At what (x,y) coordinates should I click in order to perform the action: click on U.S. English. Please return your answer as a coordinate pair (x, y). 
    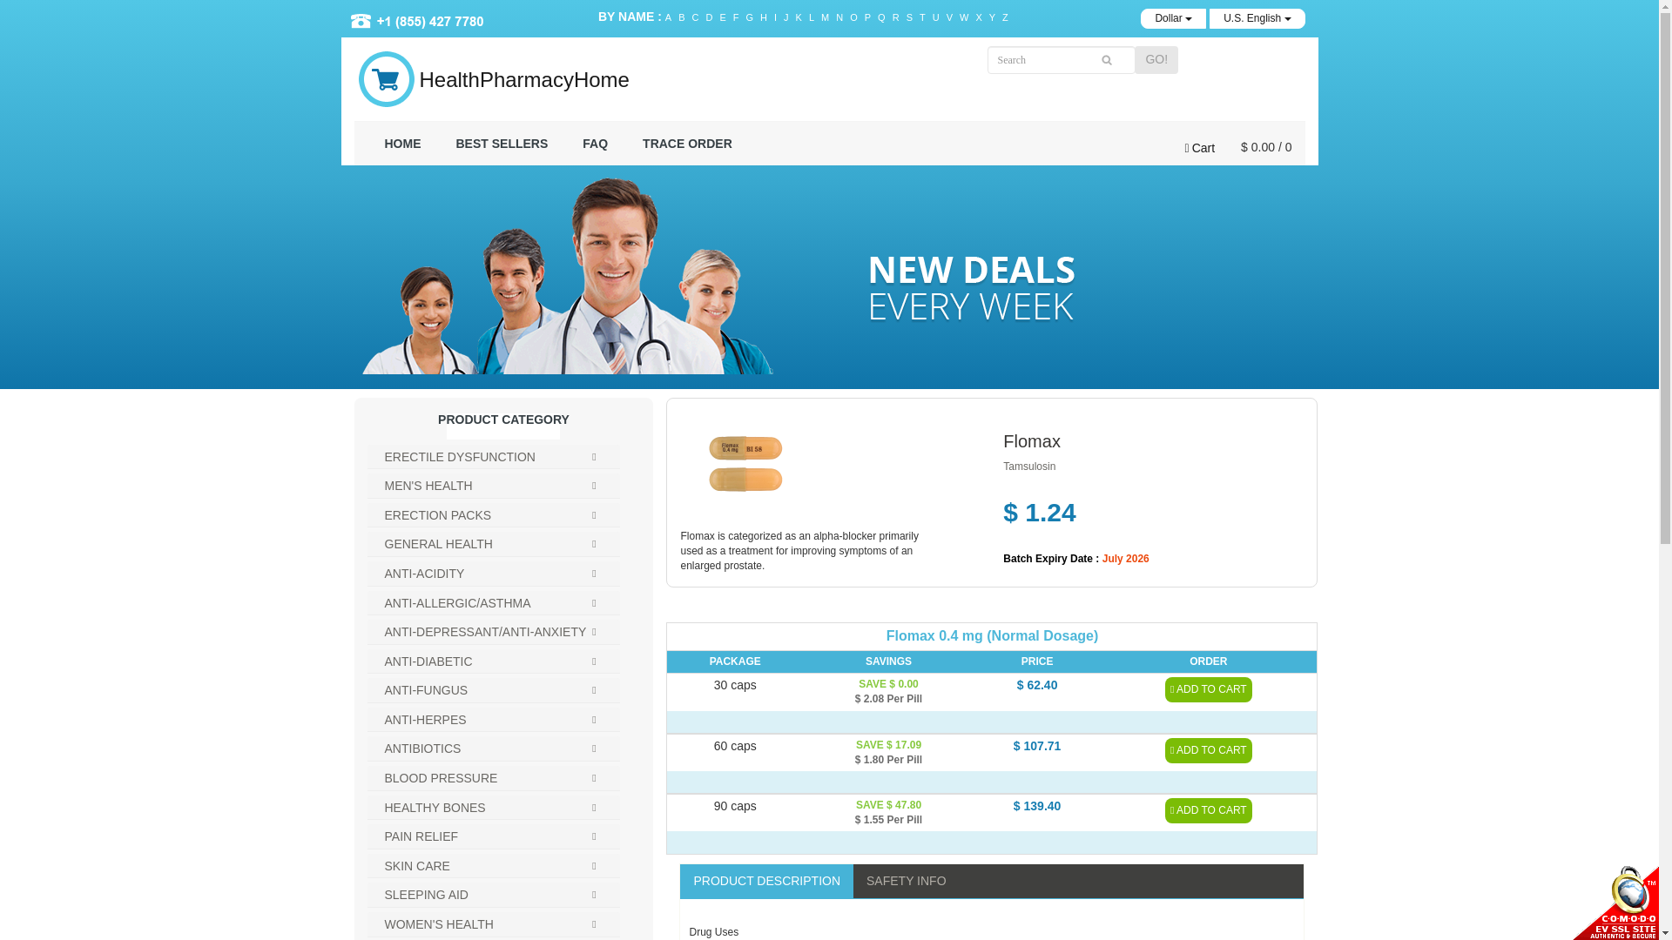
    Looking at the image, I should click on (1256, 18).